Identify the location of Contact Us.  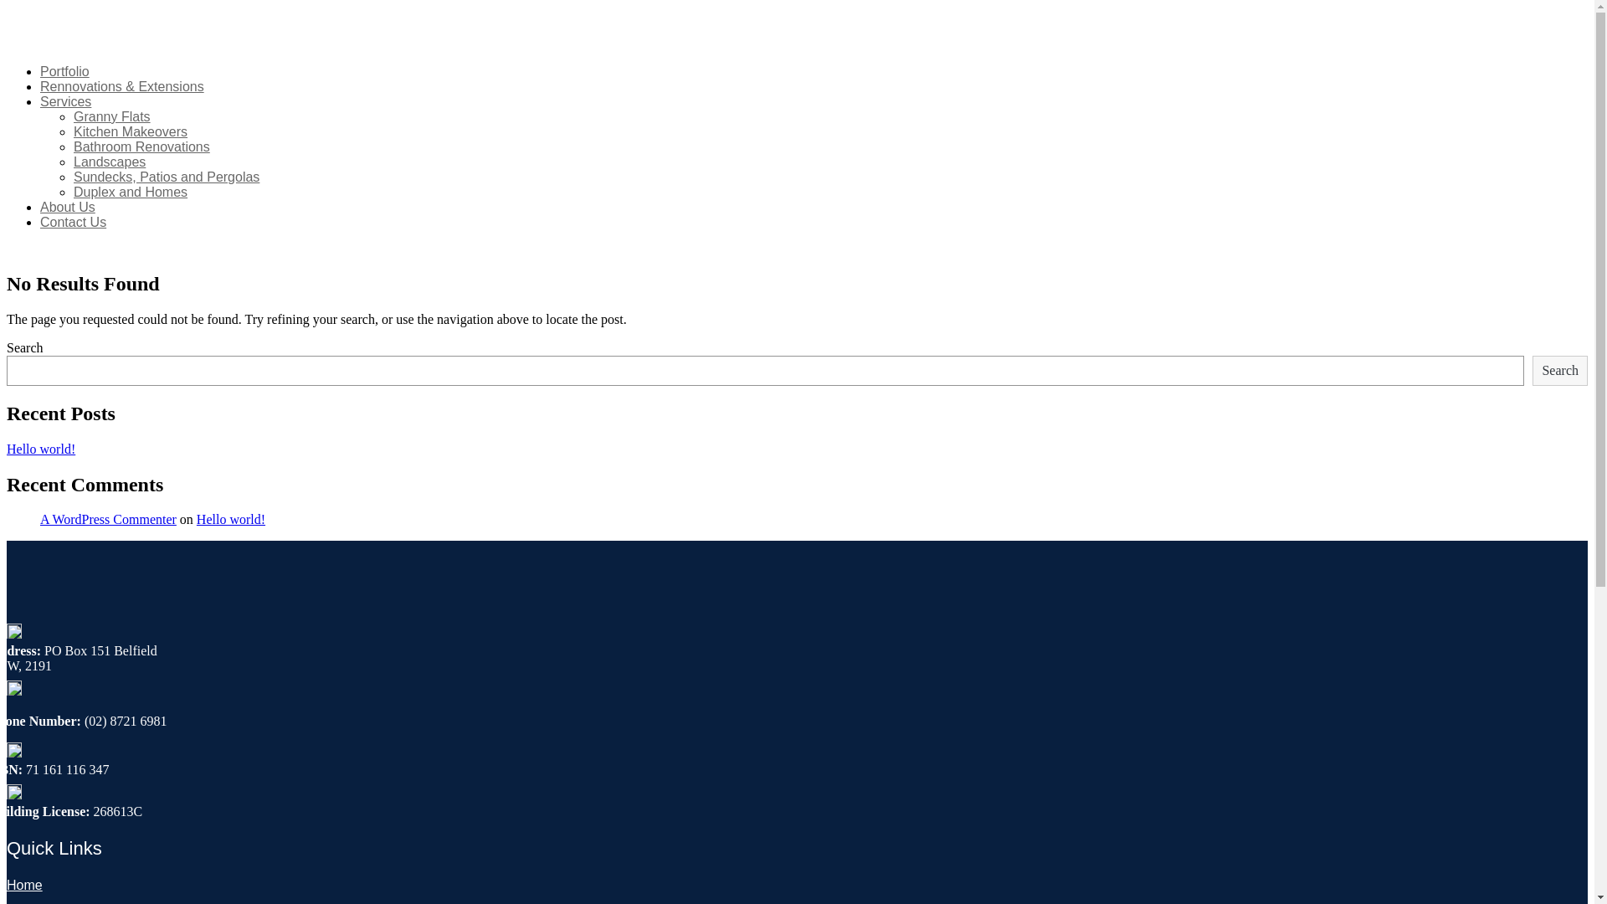
(74, 223).